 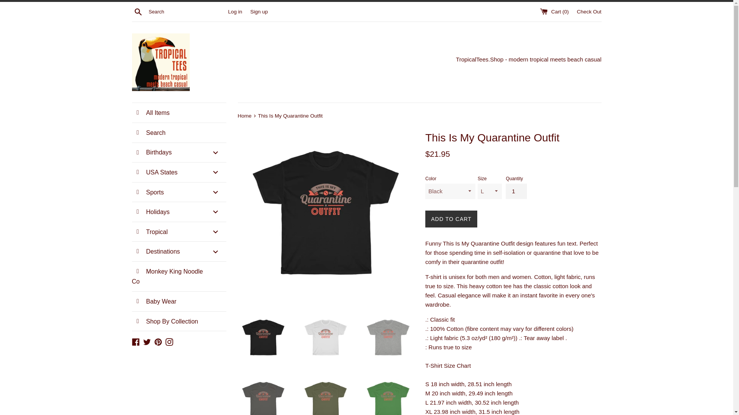 What do you see at coordinates (235, 11) in the screenshot?
I see `Log in` at bounding box center [235, 11].